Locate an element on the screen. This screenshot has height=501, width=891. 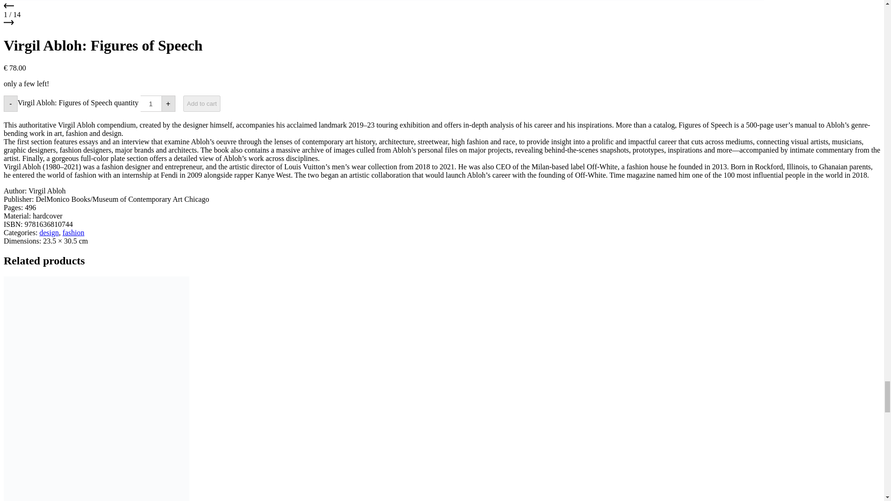
Add to cart is located at coordinates (201, 103).